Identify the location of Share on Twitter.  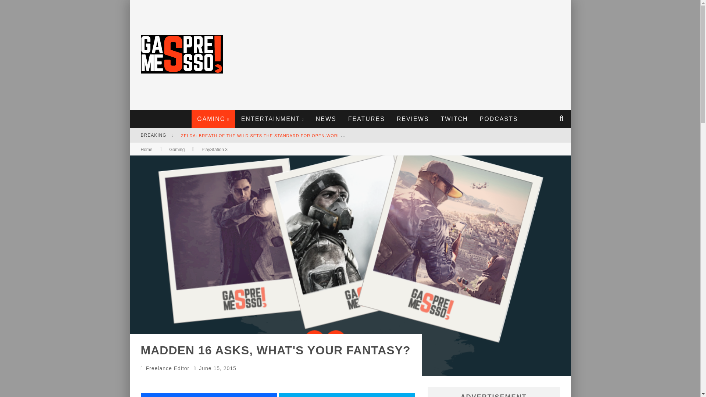
(347, 395).